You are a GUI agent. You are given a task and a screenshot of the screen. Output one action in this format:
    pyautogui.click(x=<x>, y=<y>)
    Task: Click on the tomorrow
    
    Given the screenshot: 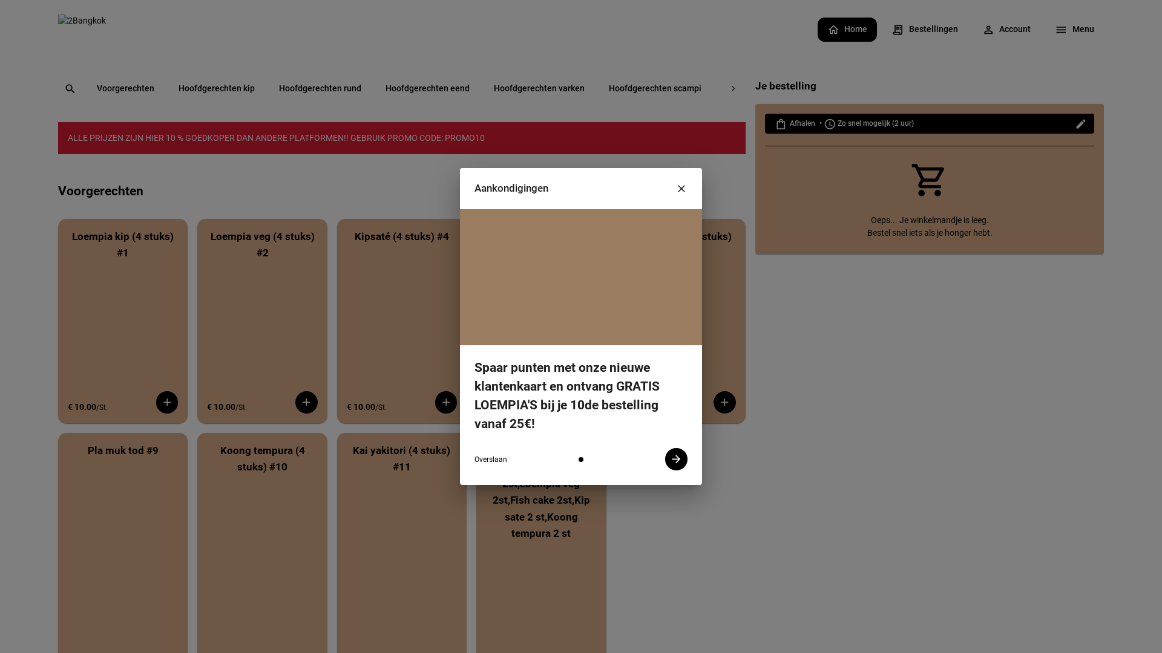 What is the action you would take?
    pyautogui.click(x=483, y=335)
    